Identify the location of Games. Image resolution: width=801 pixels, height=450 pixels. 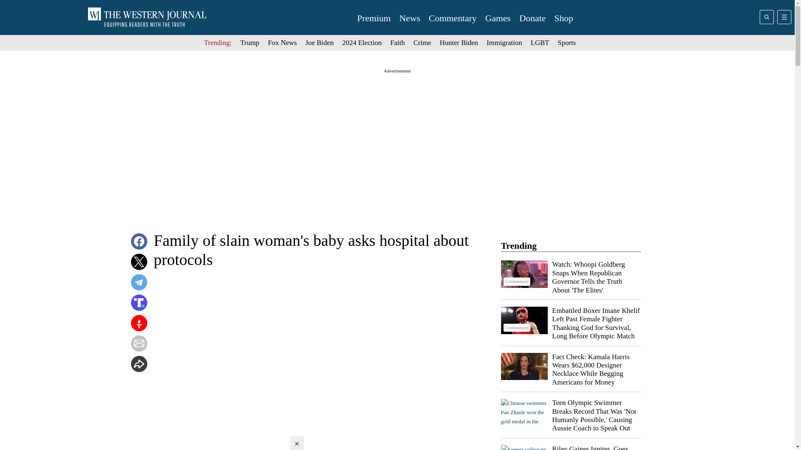
(498, 18).